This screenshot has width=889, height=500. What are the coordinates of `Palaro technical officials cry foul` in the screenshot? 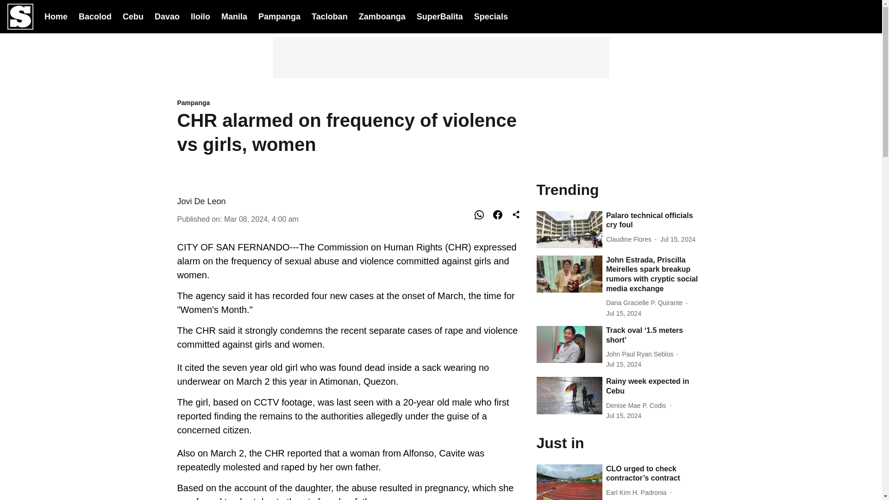 It's located at (656, 220).